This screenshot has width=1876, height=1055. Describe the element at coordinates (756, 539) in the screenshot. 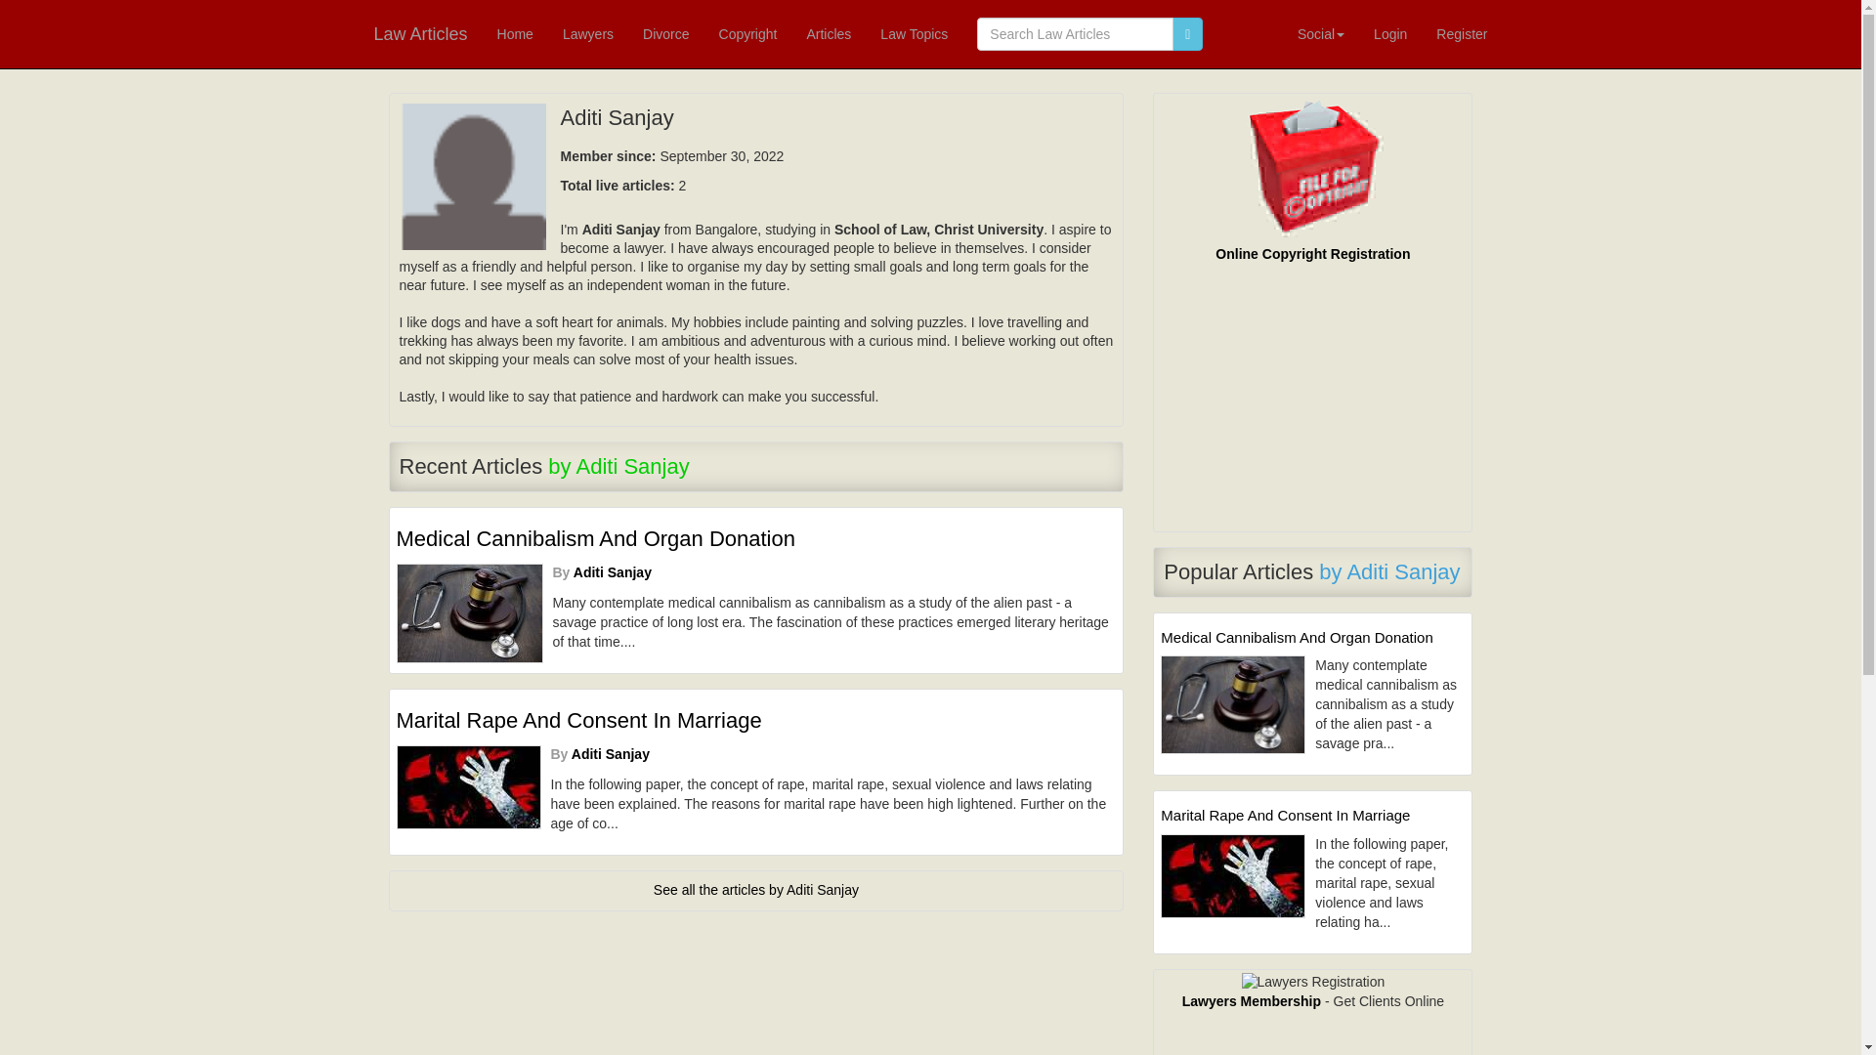

I see `Medical Cannibalism And Organ Donation` at that location.